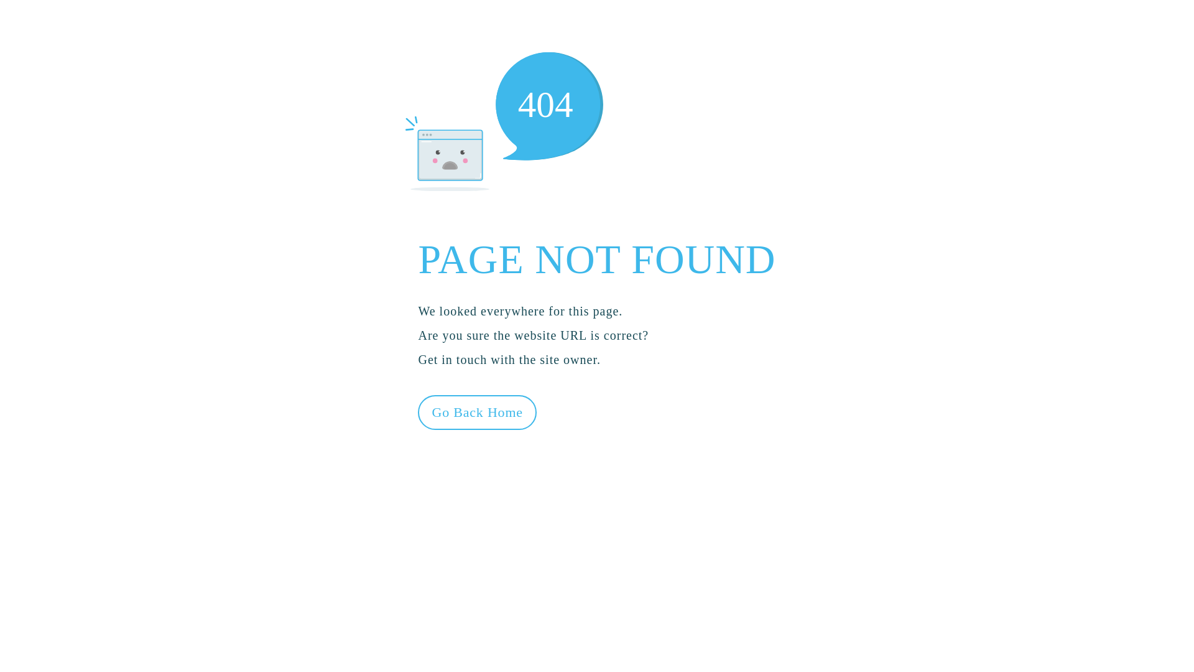 This screenshot has width=1194, height=672. What do you see at coordinates (477, 412) in the screenshot?
I see `Go Back Home` at bounding box center [477, 412].